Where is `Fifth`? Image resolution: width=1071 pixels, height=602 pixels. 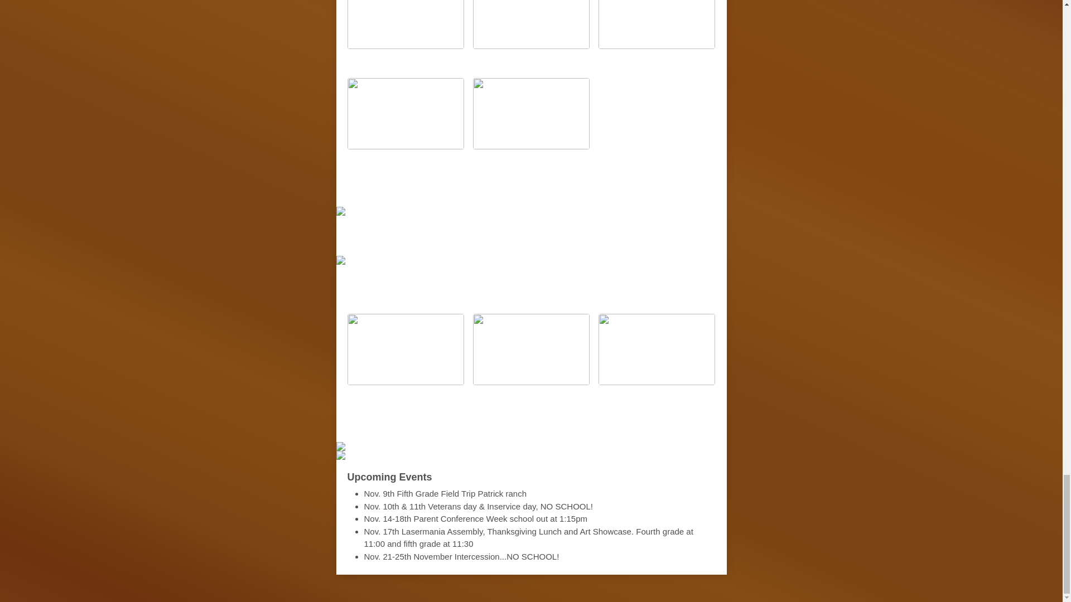 Fifth is located at coordinates (471, 187).